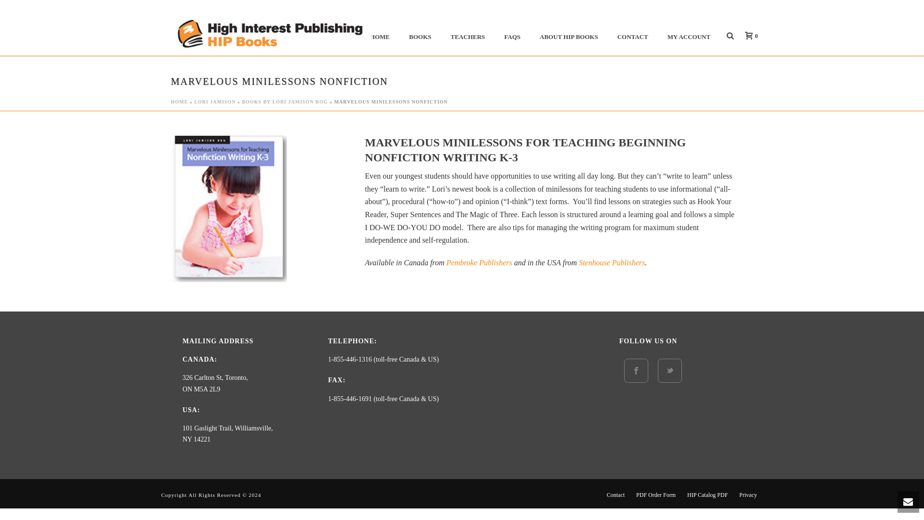  What do you see at coordinates (569, 36) in the screenshot?
I see `ABOUT HIP BOOKS` at bounding box center [569, 36].